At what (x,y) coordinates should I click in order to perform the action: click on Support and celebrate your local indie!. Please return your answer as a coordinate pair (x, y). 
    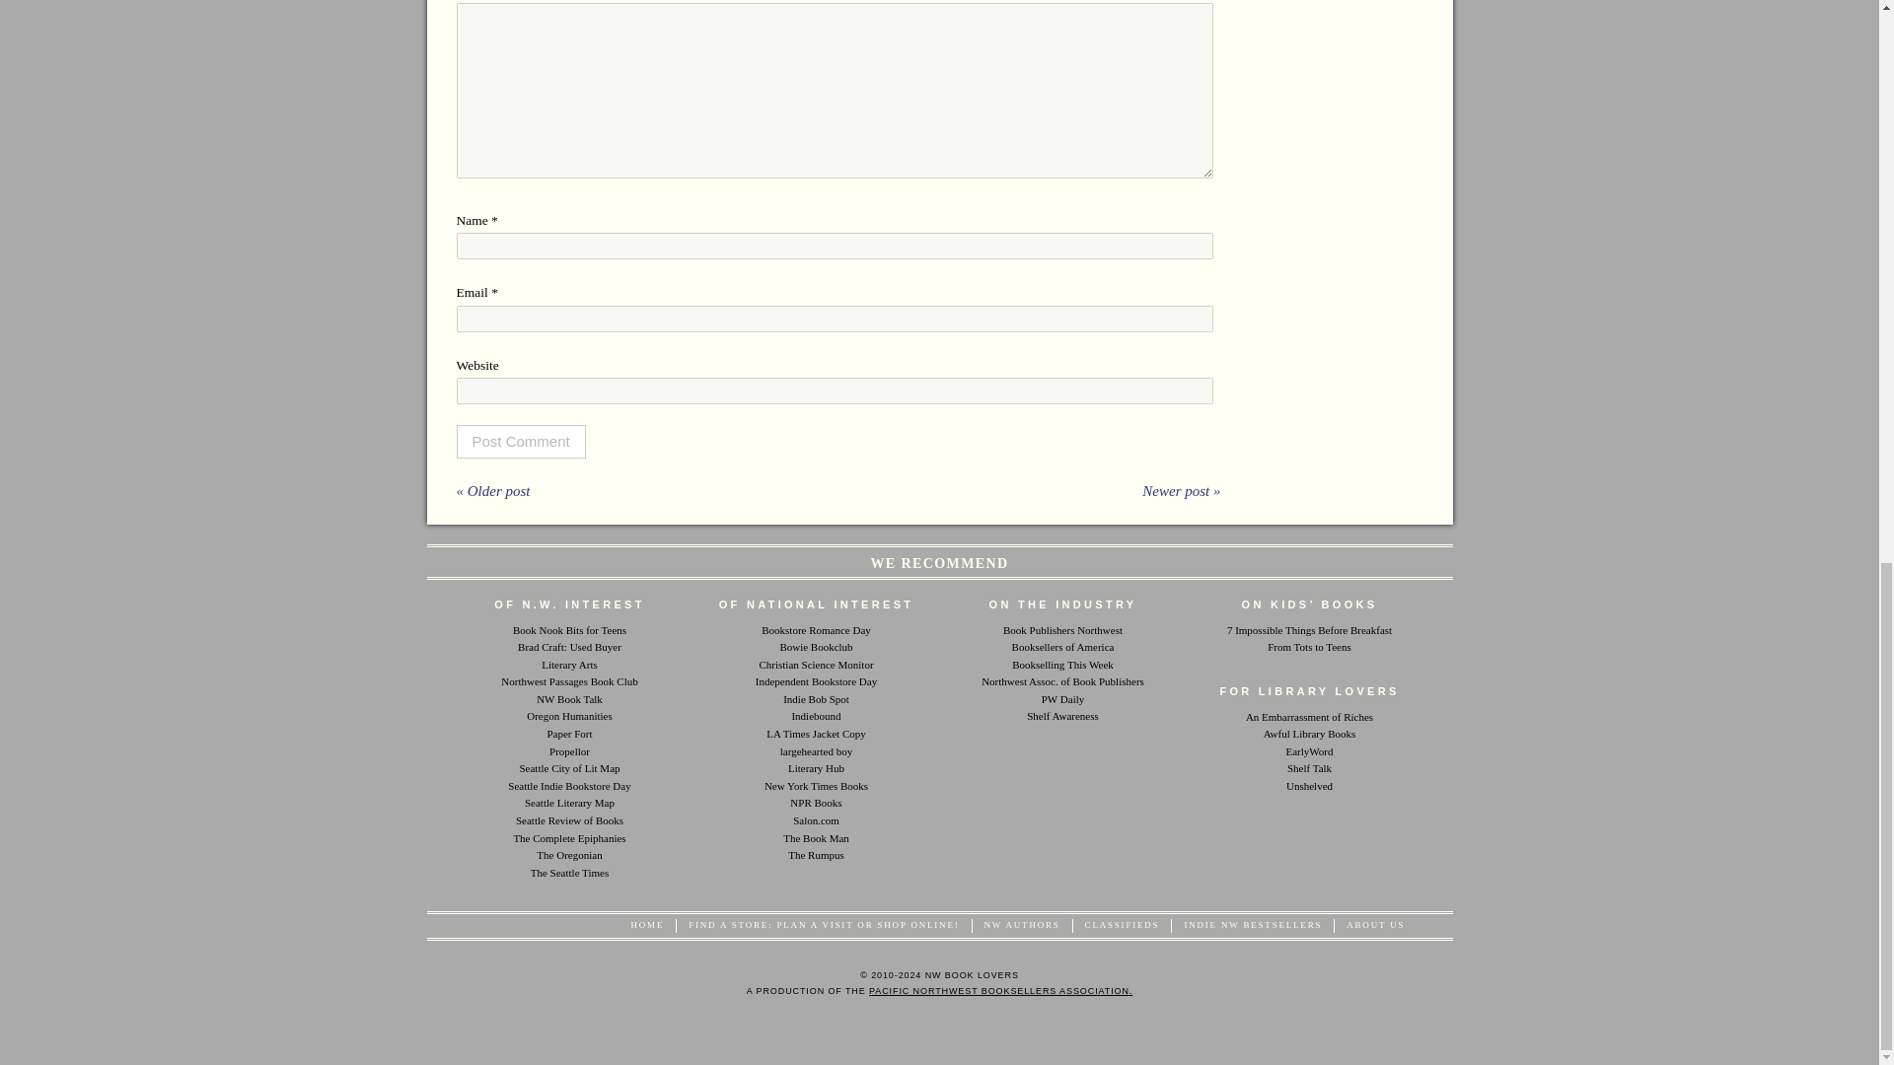
    Looking at the image, I should click on (816, 680).